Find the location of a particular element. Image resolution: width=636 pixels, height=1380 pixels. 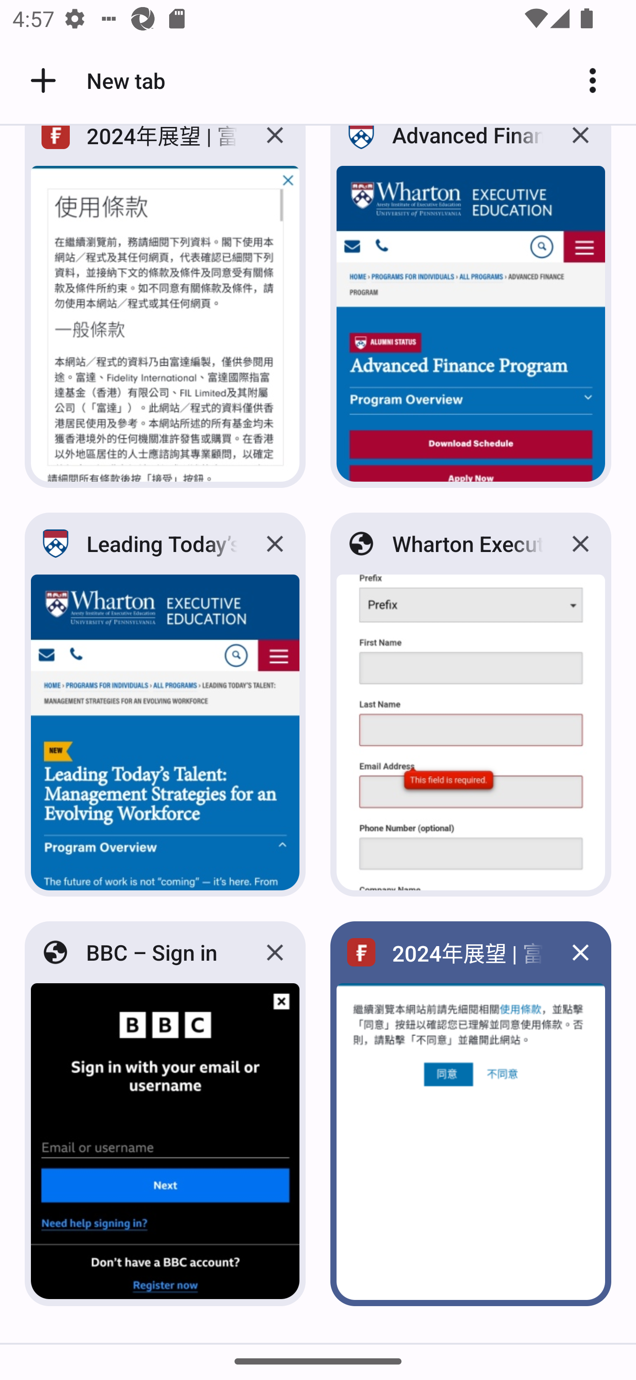

New tab is located at coordinates (95, 80).